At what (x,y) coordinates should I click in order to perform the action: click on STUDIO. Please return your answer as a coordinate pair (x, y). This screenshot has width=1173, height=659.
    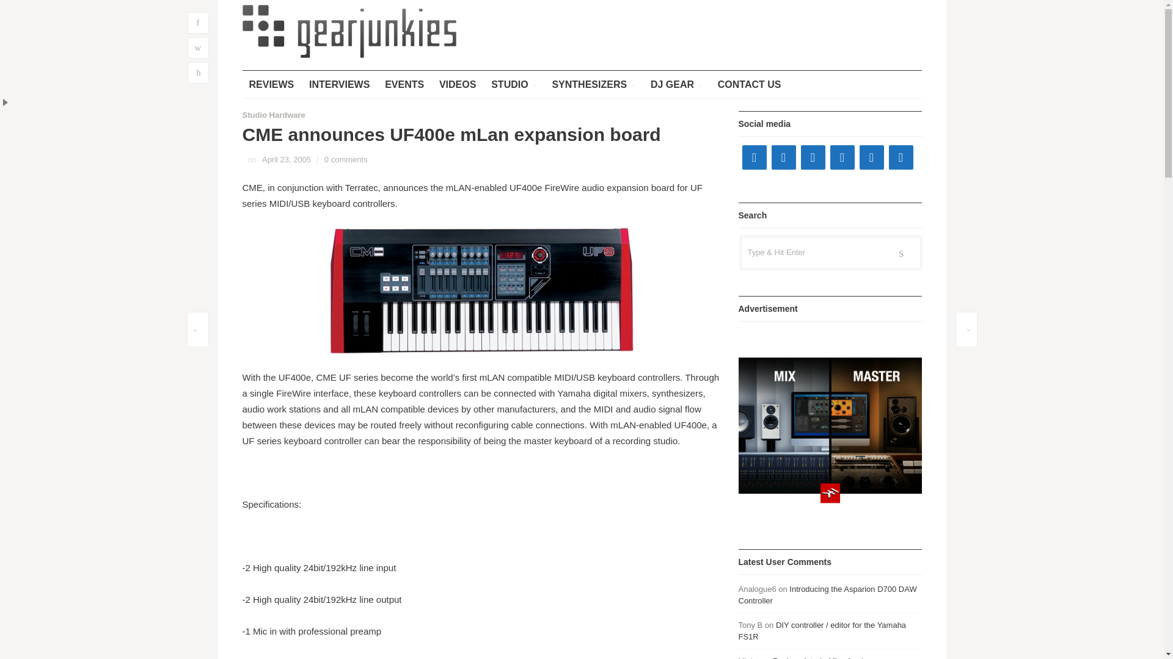
    Looking at the image, I should click on (513, 84).